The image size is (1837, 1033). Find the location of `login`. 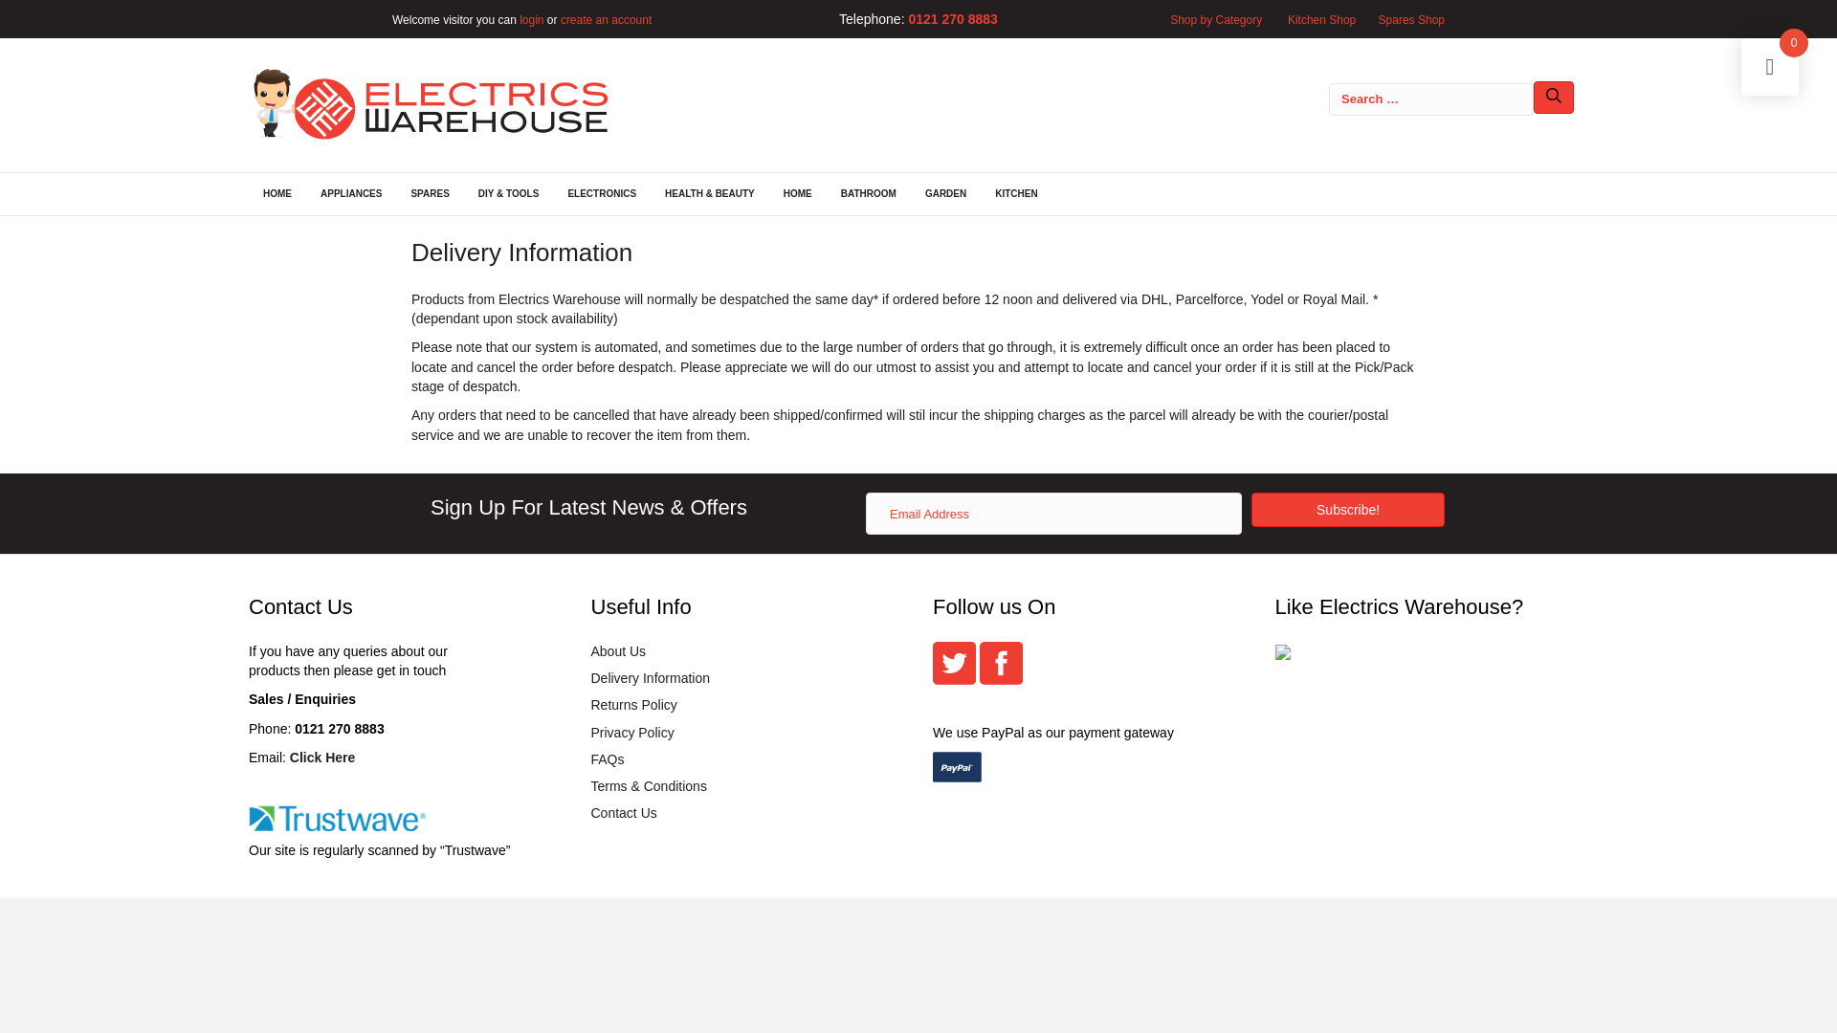

login is located at coordinates (532, 20).